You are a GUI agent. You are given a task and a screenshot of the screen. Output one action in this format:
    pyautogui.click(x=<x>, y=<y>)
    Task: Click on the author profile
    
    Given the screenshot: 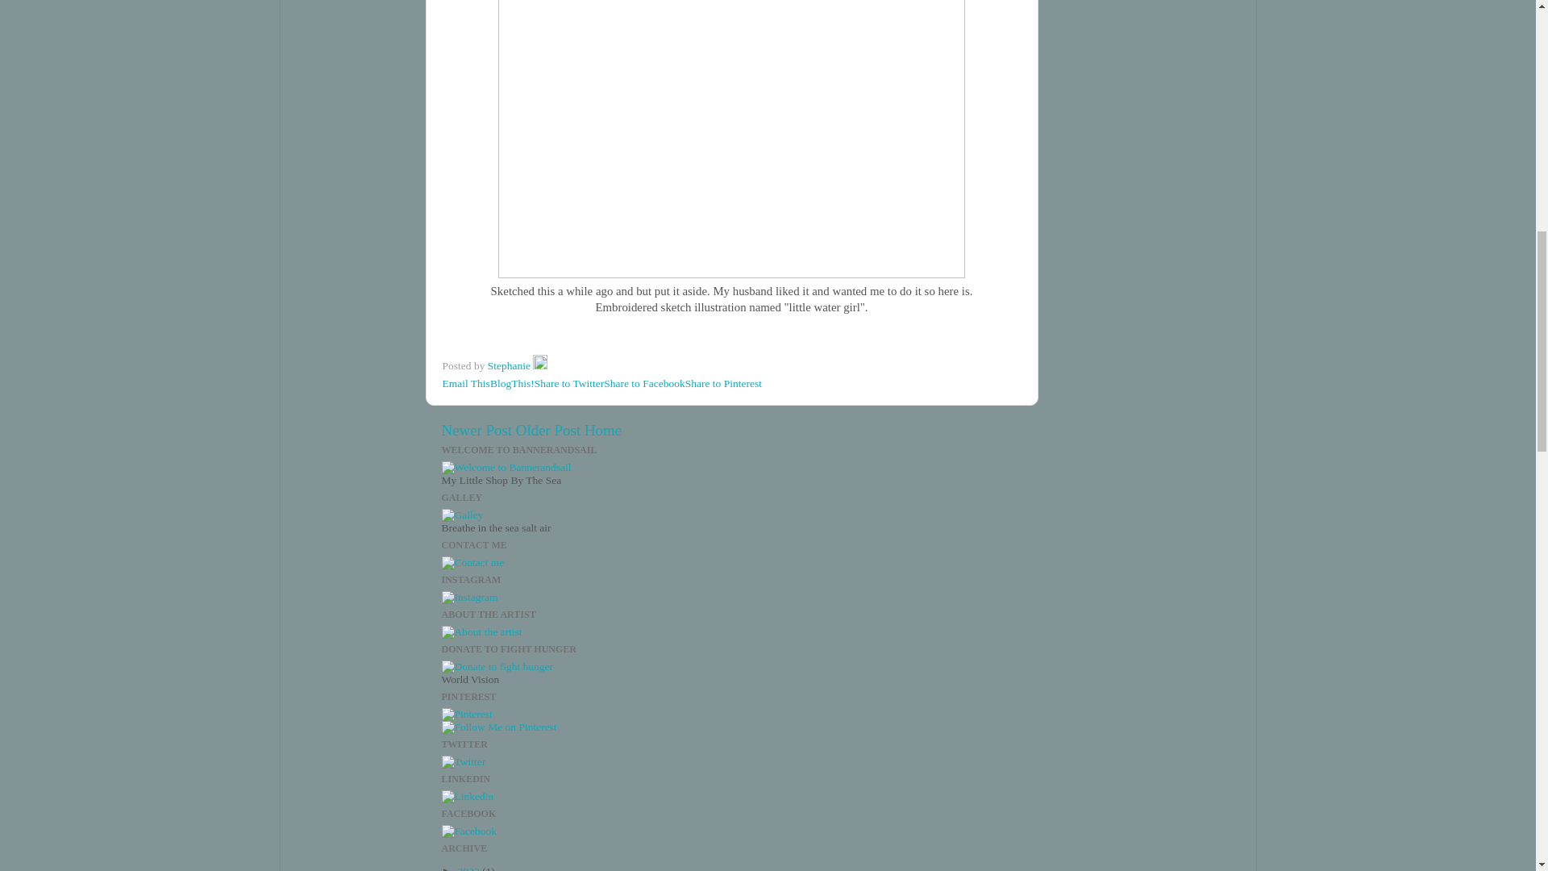 What is the action you would take?
    pyautogui.click(x=510, y=366)
    